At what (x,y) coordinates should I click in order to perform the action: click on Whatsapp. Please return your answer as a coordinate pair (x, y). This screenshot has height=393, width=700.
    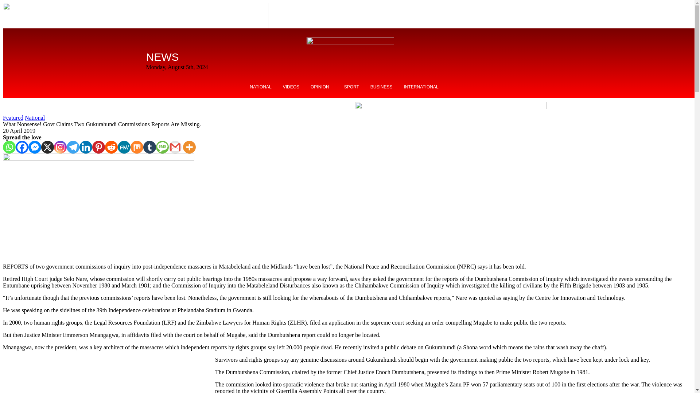
    Looking at the image, I should click on (9, 147).